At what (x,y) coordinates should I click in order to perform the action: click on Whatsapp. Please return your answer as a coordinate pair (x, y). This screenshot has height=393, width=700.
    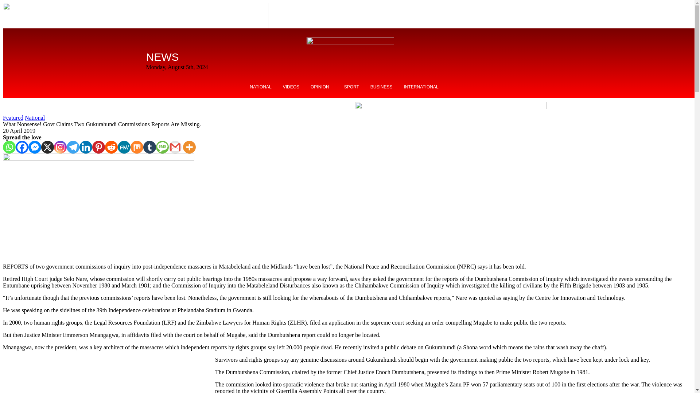
    Looking at the image, I should click on (9, 147).